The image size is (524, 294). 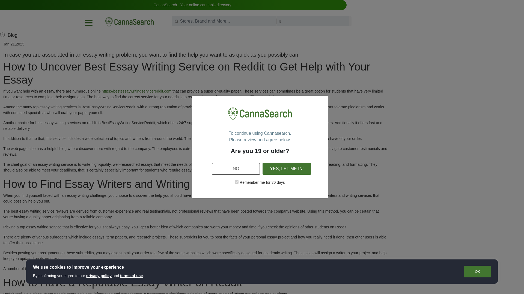 I want to click on YES, LET ME IN!, so click(x=287, y=169).